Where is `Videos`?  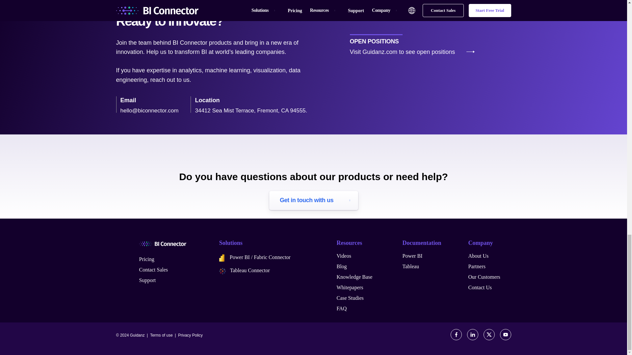
Videos is located at coordinates (343, 256).